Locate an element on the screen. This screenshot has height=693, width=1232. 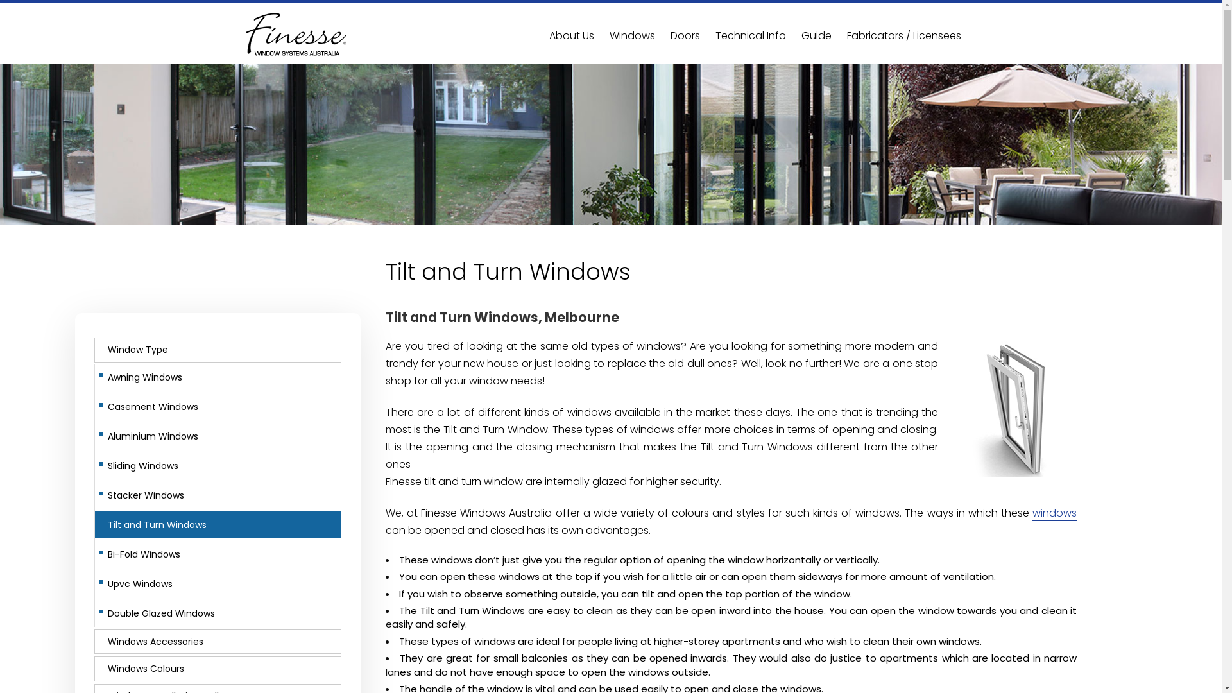
Awning Windows is located at coordinates (218, 377).